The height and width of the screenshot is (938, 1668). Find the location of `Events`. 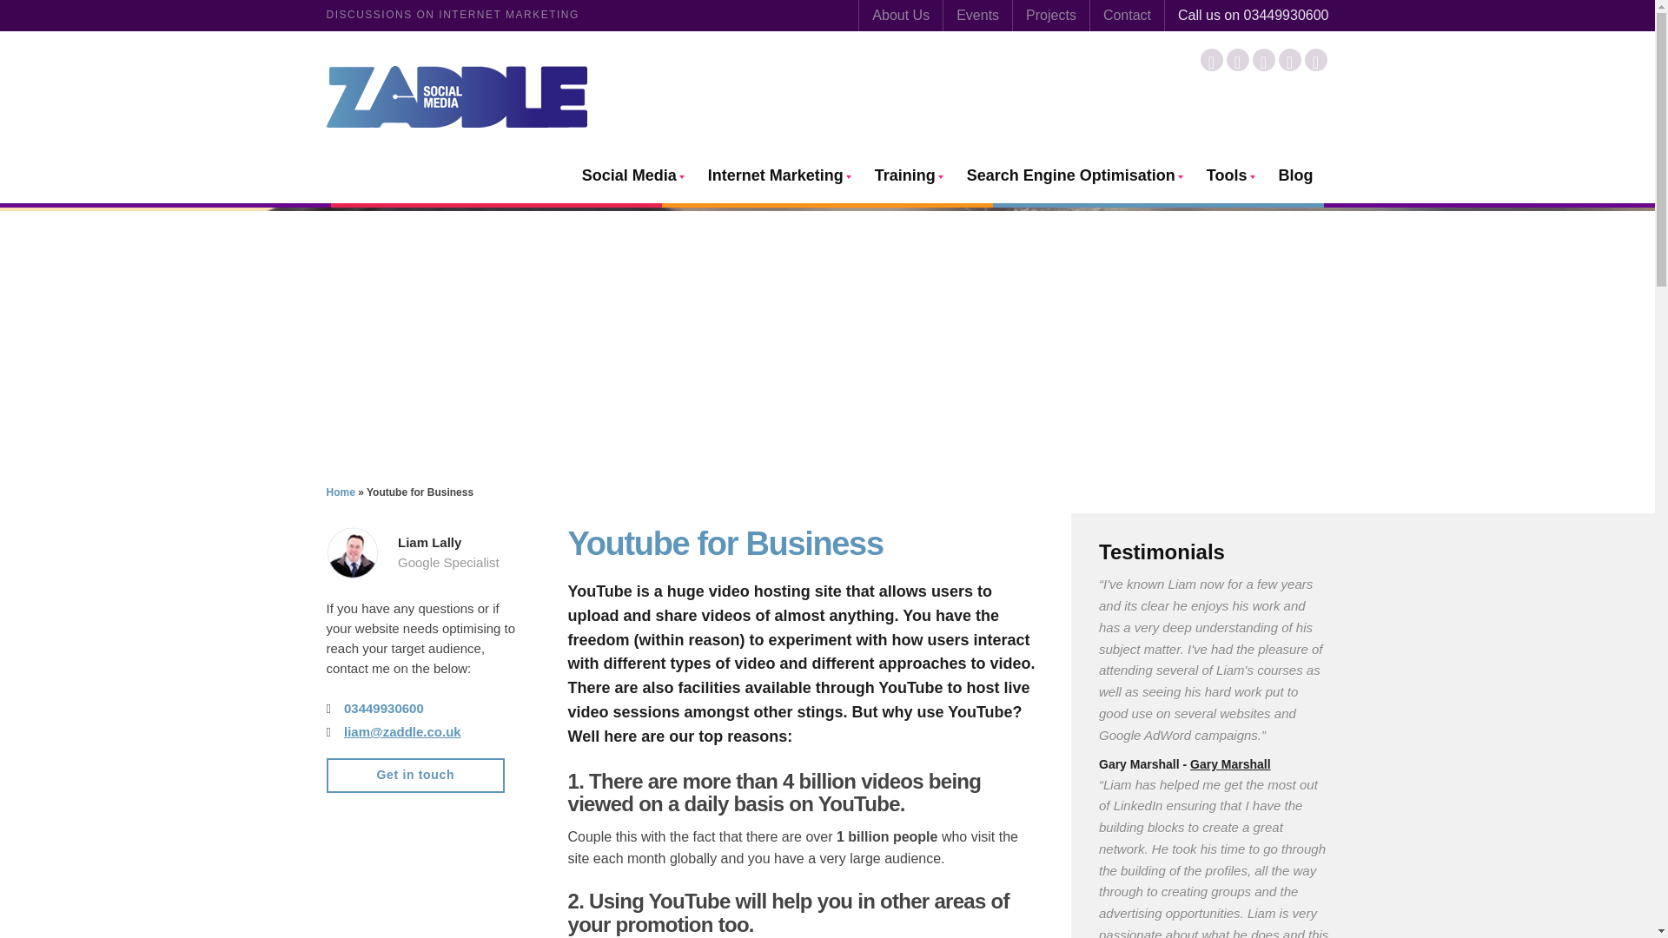

Events is located at coordinates (978, 16).